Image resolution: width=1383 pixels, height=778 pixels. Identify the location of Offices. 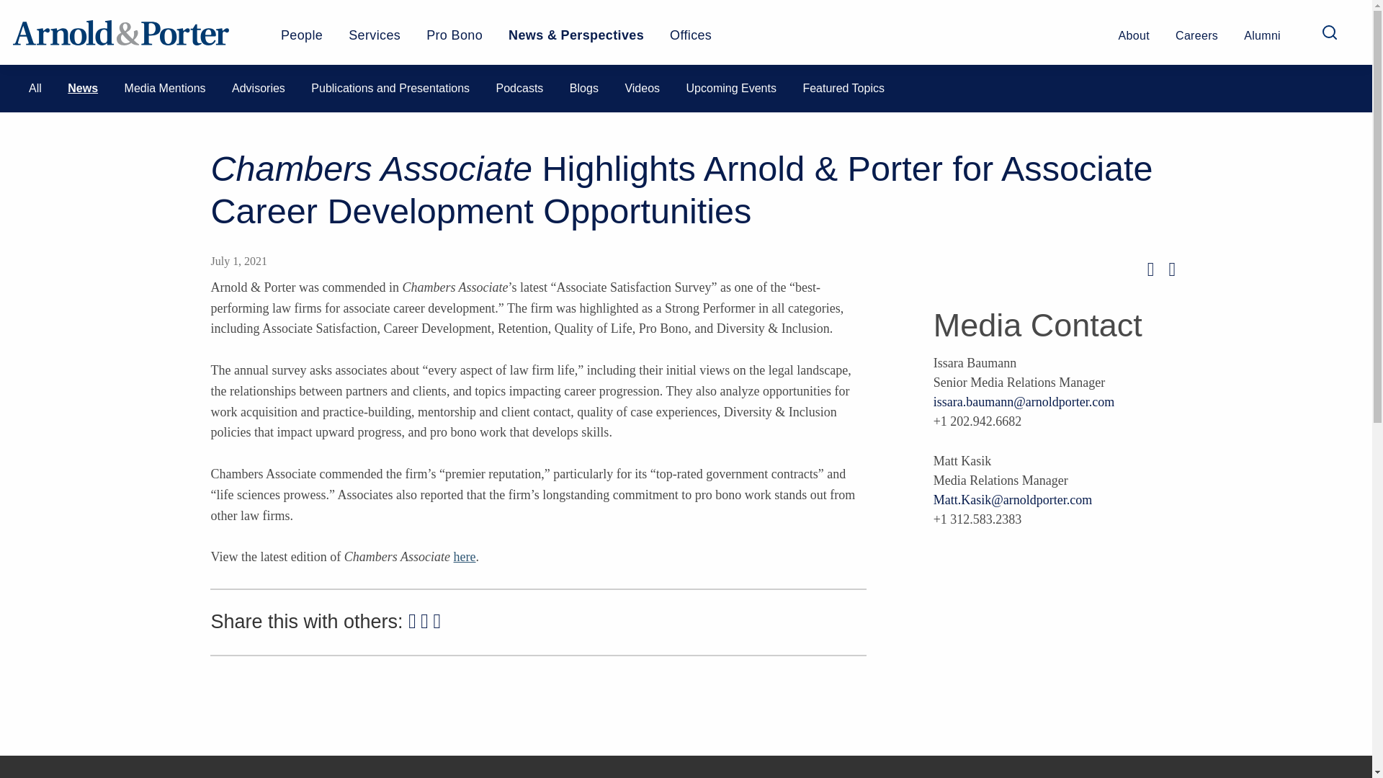
(690, 40).